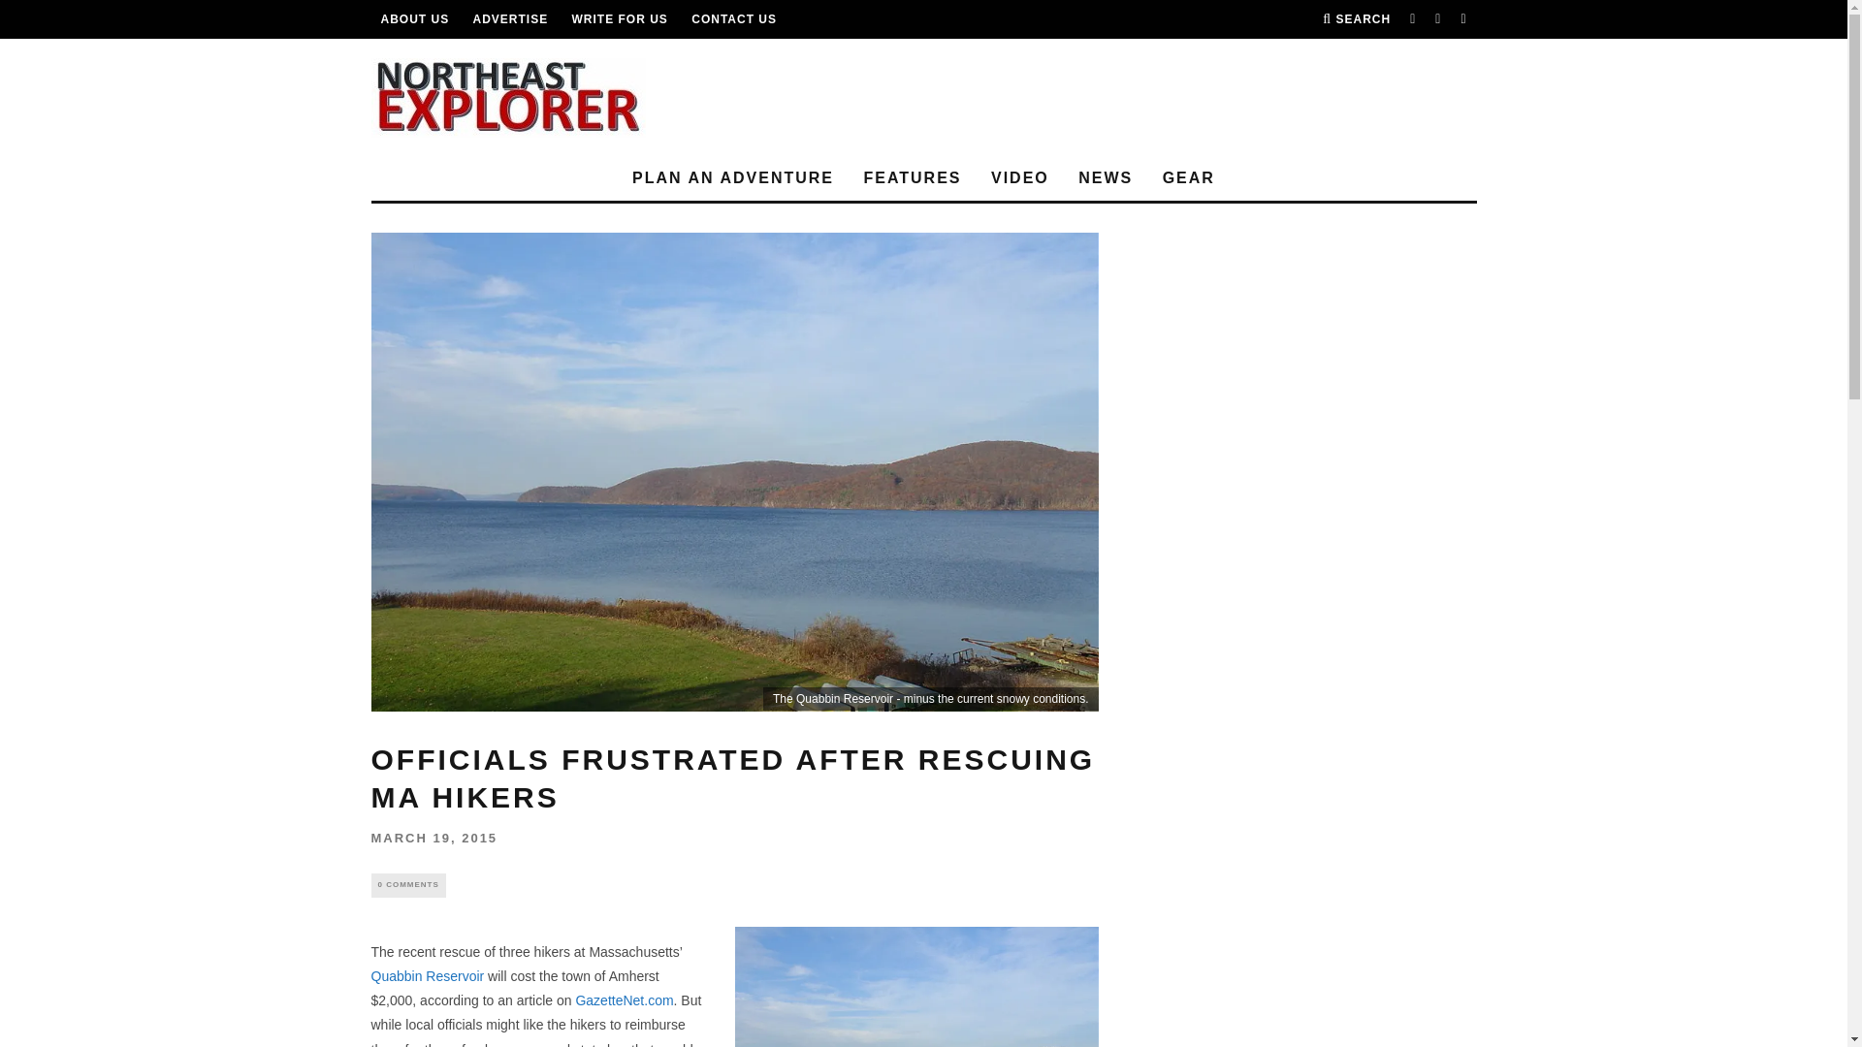  I want to click on Quabbin Reservoir, so click(427, 976).